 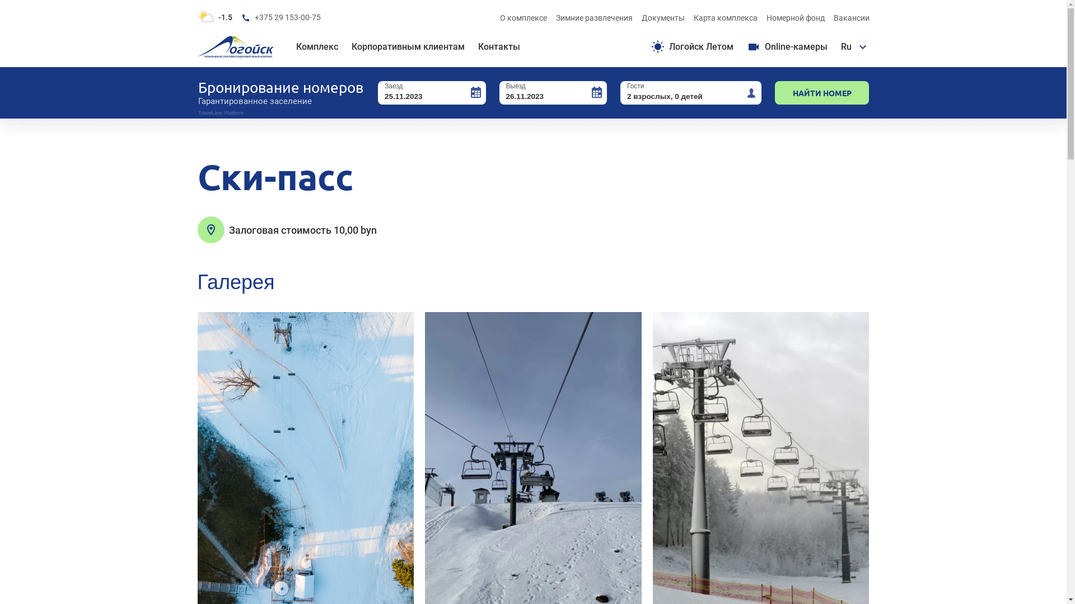 What do you see at coordinates (281, 18) in the screenshot?
I see `+375 29 153-00-75` at bounding box center [281, 18].